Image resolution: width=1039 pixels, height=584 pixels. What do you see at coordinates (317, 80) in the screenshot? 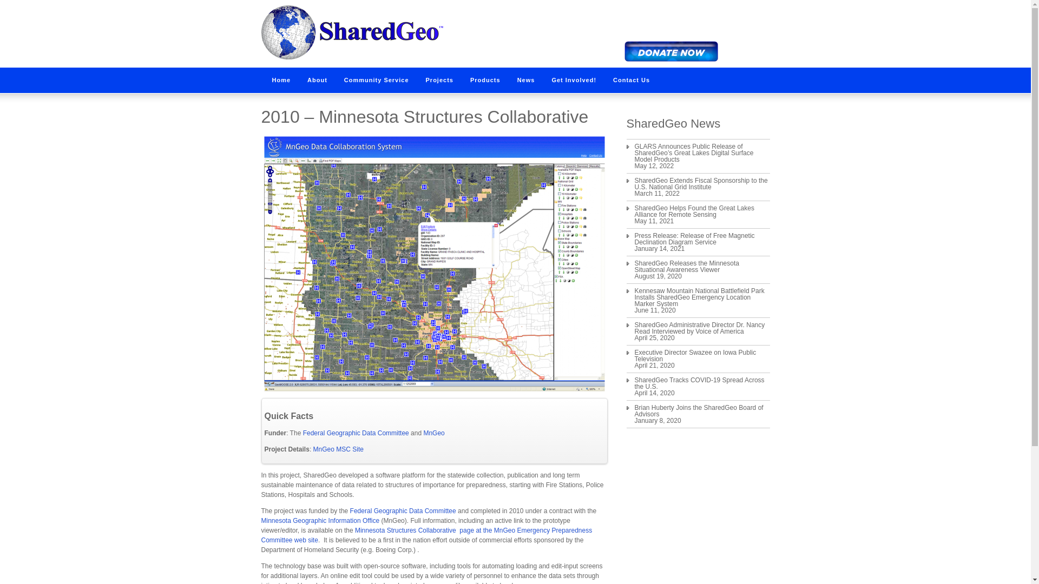
I see `About` at bounding box center [317, 80].